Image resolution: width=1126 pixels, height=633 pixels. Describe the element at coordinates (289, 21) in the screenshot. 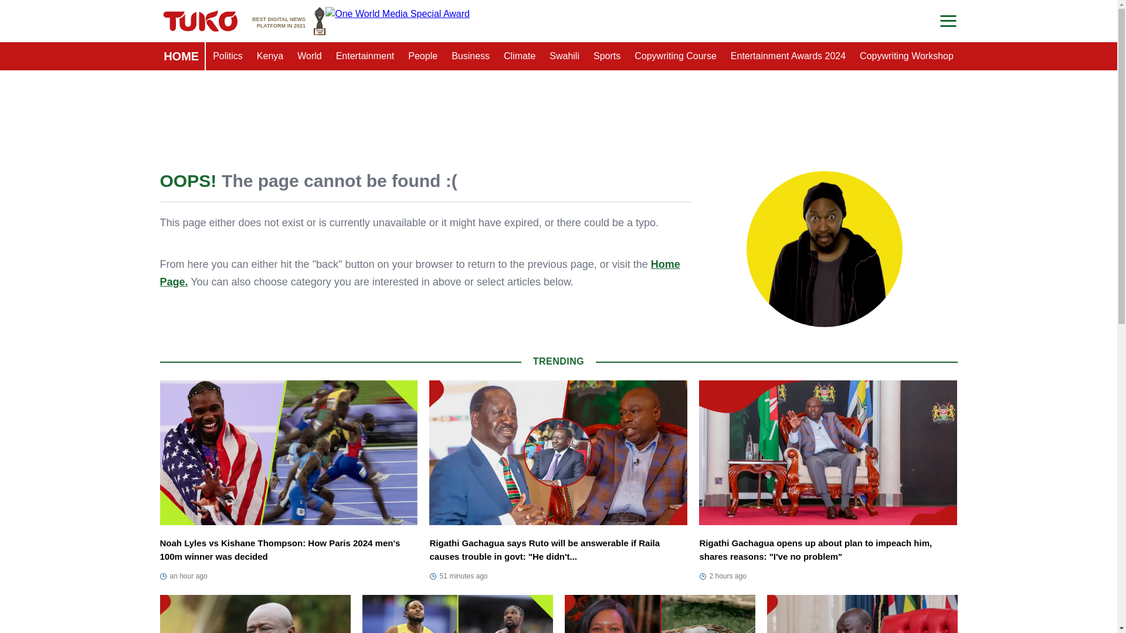

I see `Entertainment Awards 2024` at that location.